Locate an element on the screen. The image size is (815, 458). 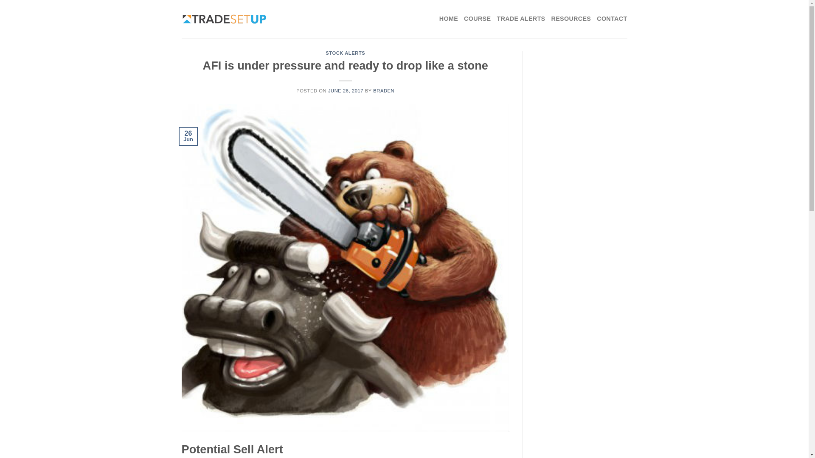
BRADEN is located at coordinates (384, 91).